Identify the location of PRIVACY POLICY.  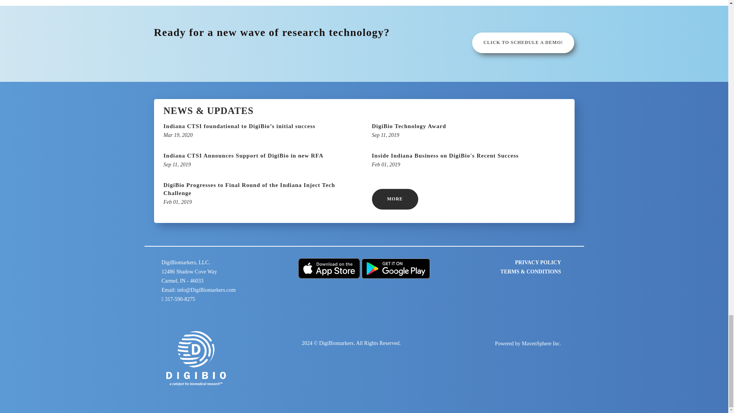
(468, 131).